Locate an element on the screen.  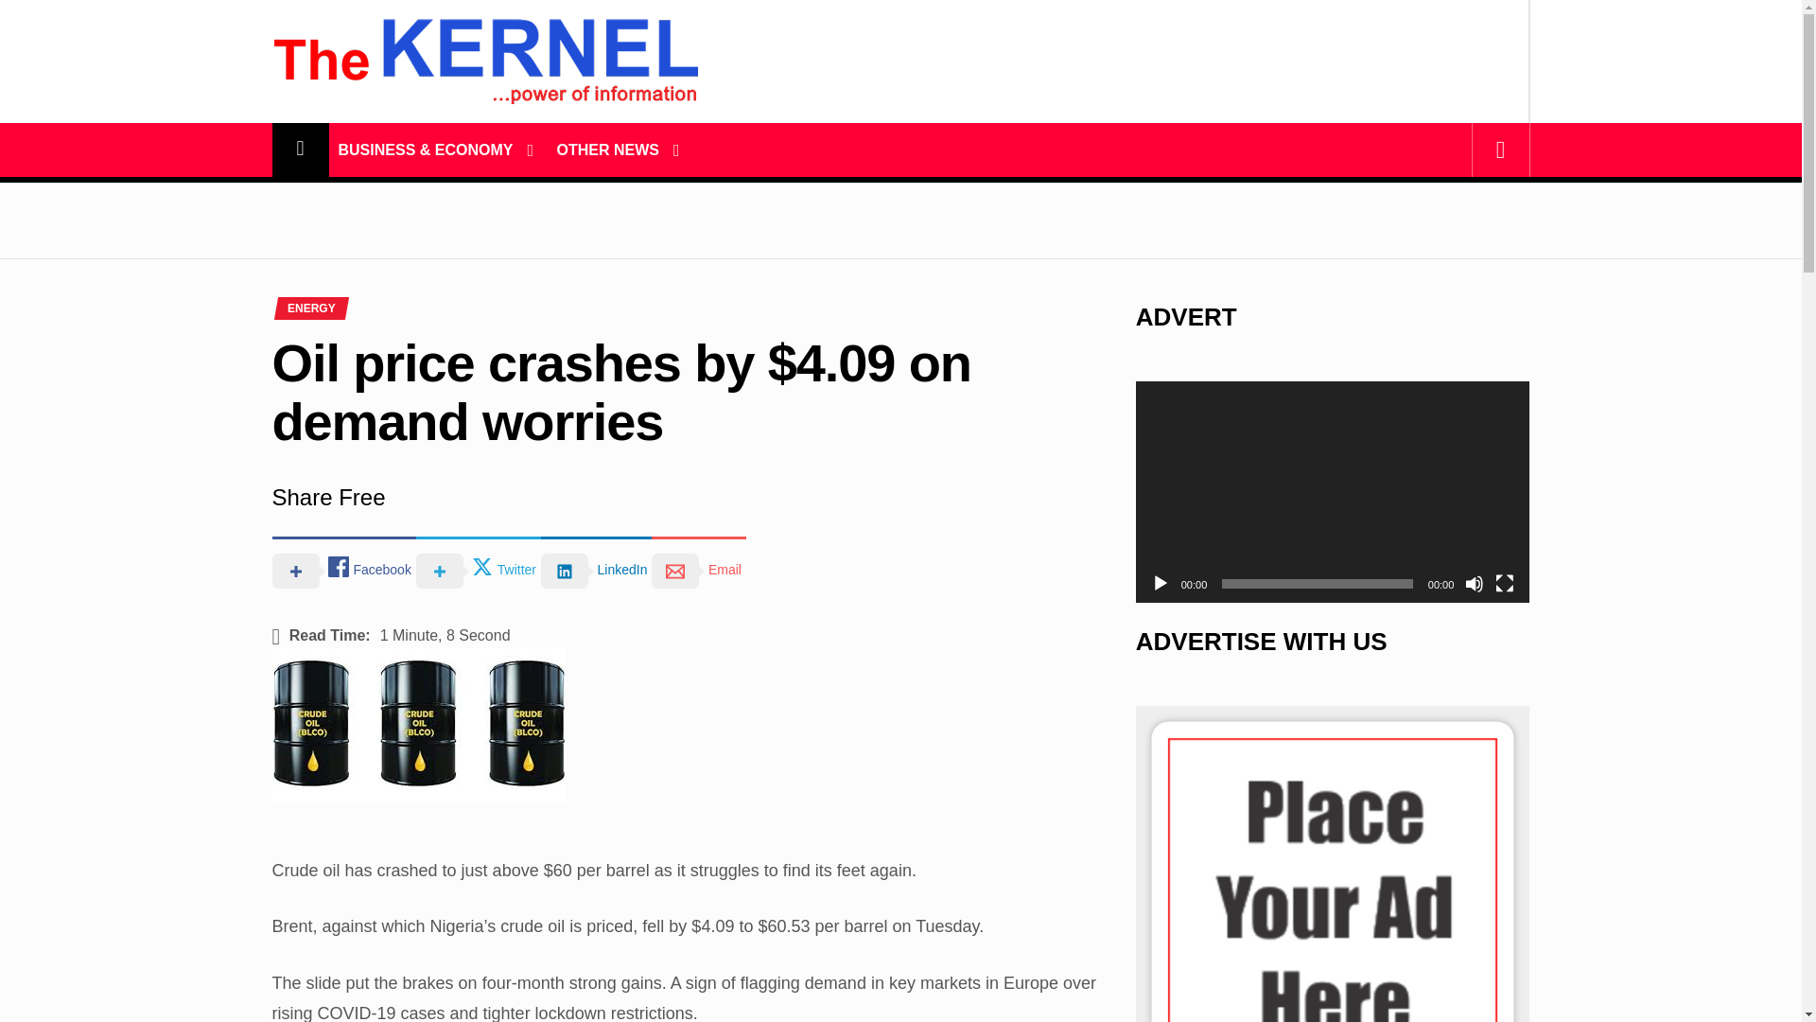
Twitter is located at coordinates (479, 570).